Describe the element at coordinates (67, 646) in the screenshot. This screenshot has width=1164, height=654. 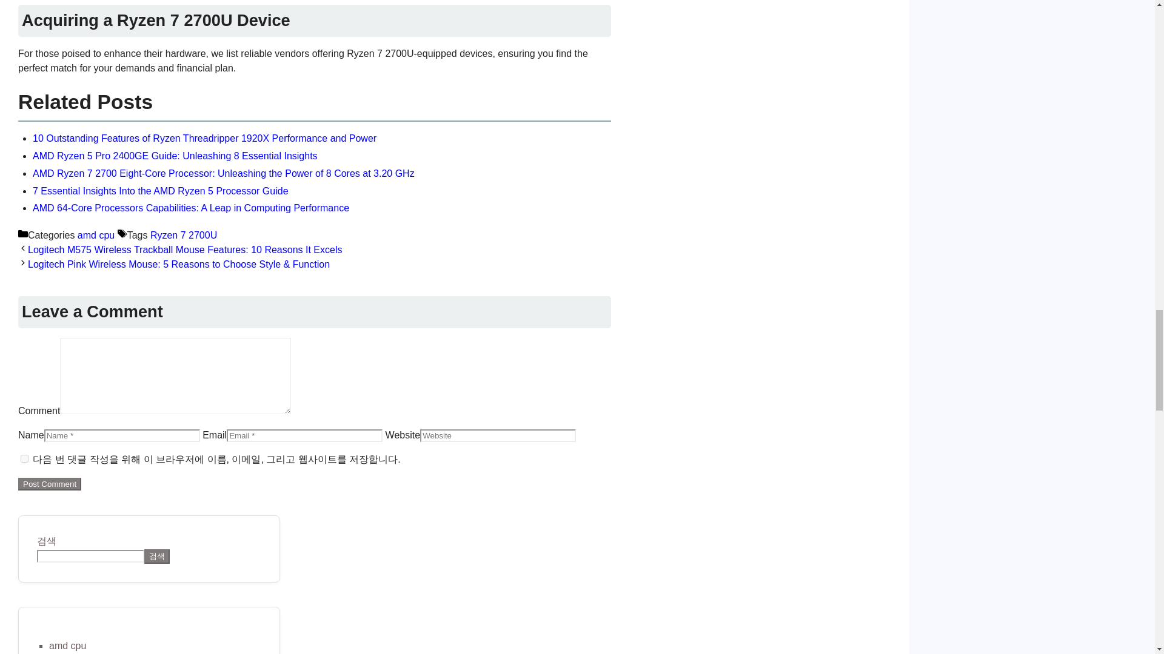
I see `amd cpu` at that location.